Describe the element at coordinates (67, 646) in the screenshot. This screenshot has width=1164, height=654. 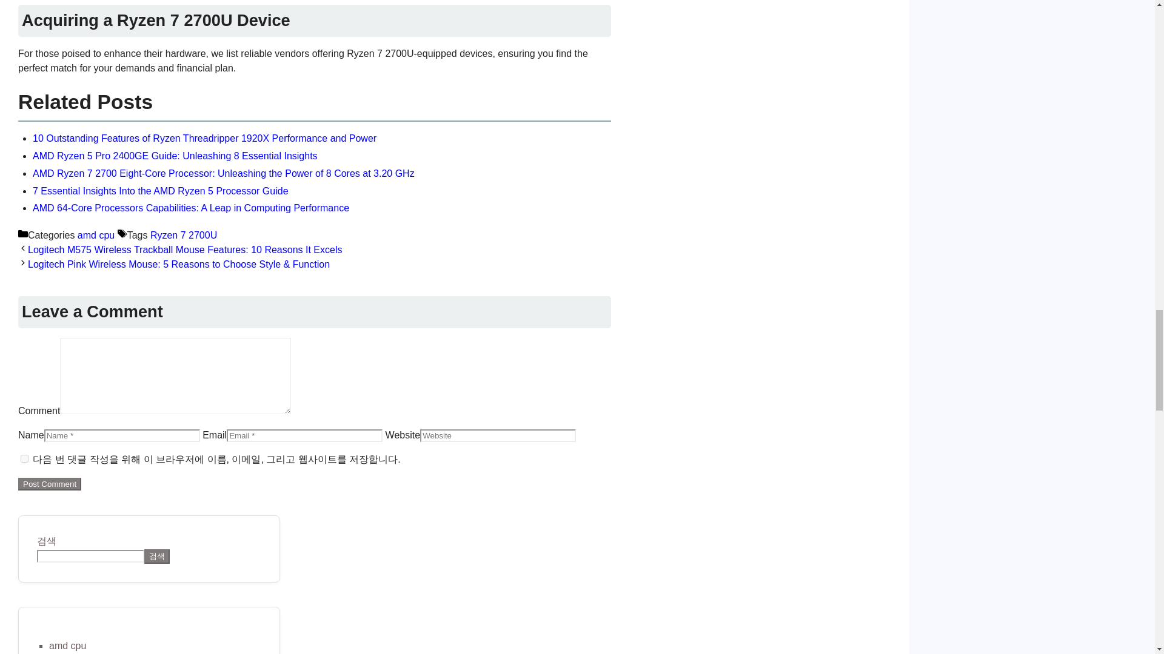
I see `amd cpu` at that location.